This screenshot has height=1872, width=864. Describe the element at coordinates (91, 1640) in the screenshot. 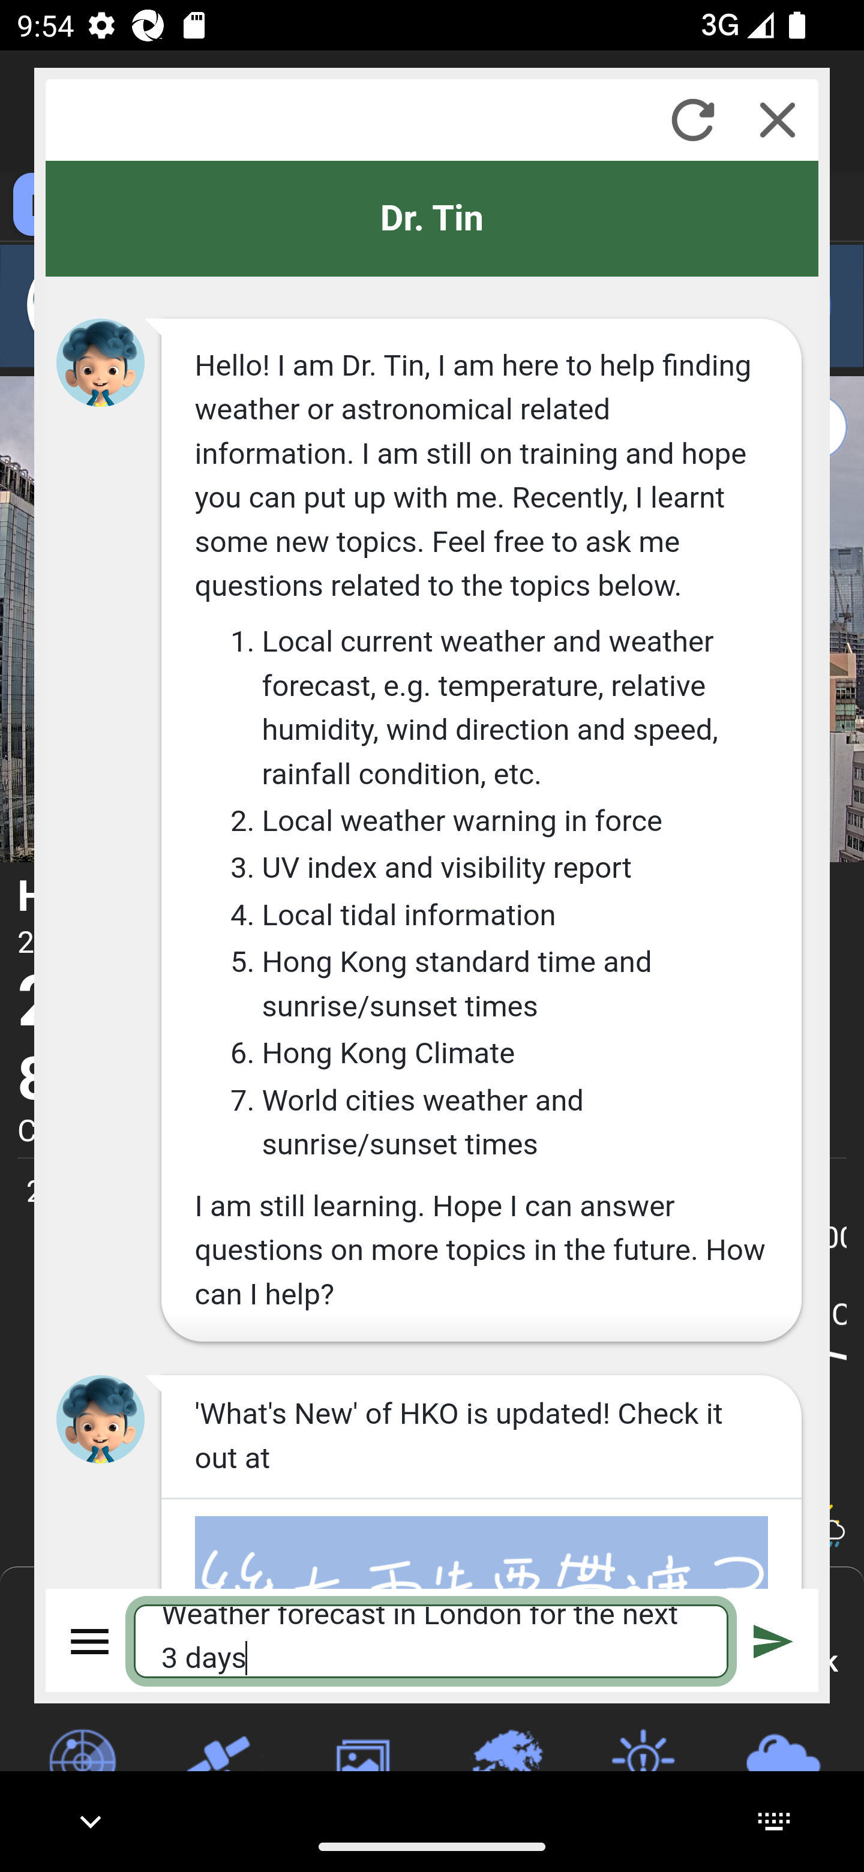

I see `Menu` at that location.